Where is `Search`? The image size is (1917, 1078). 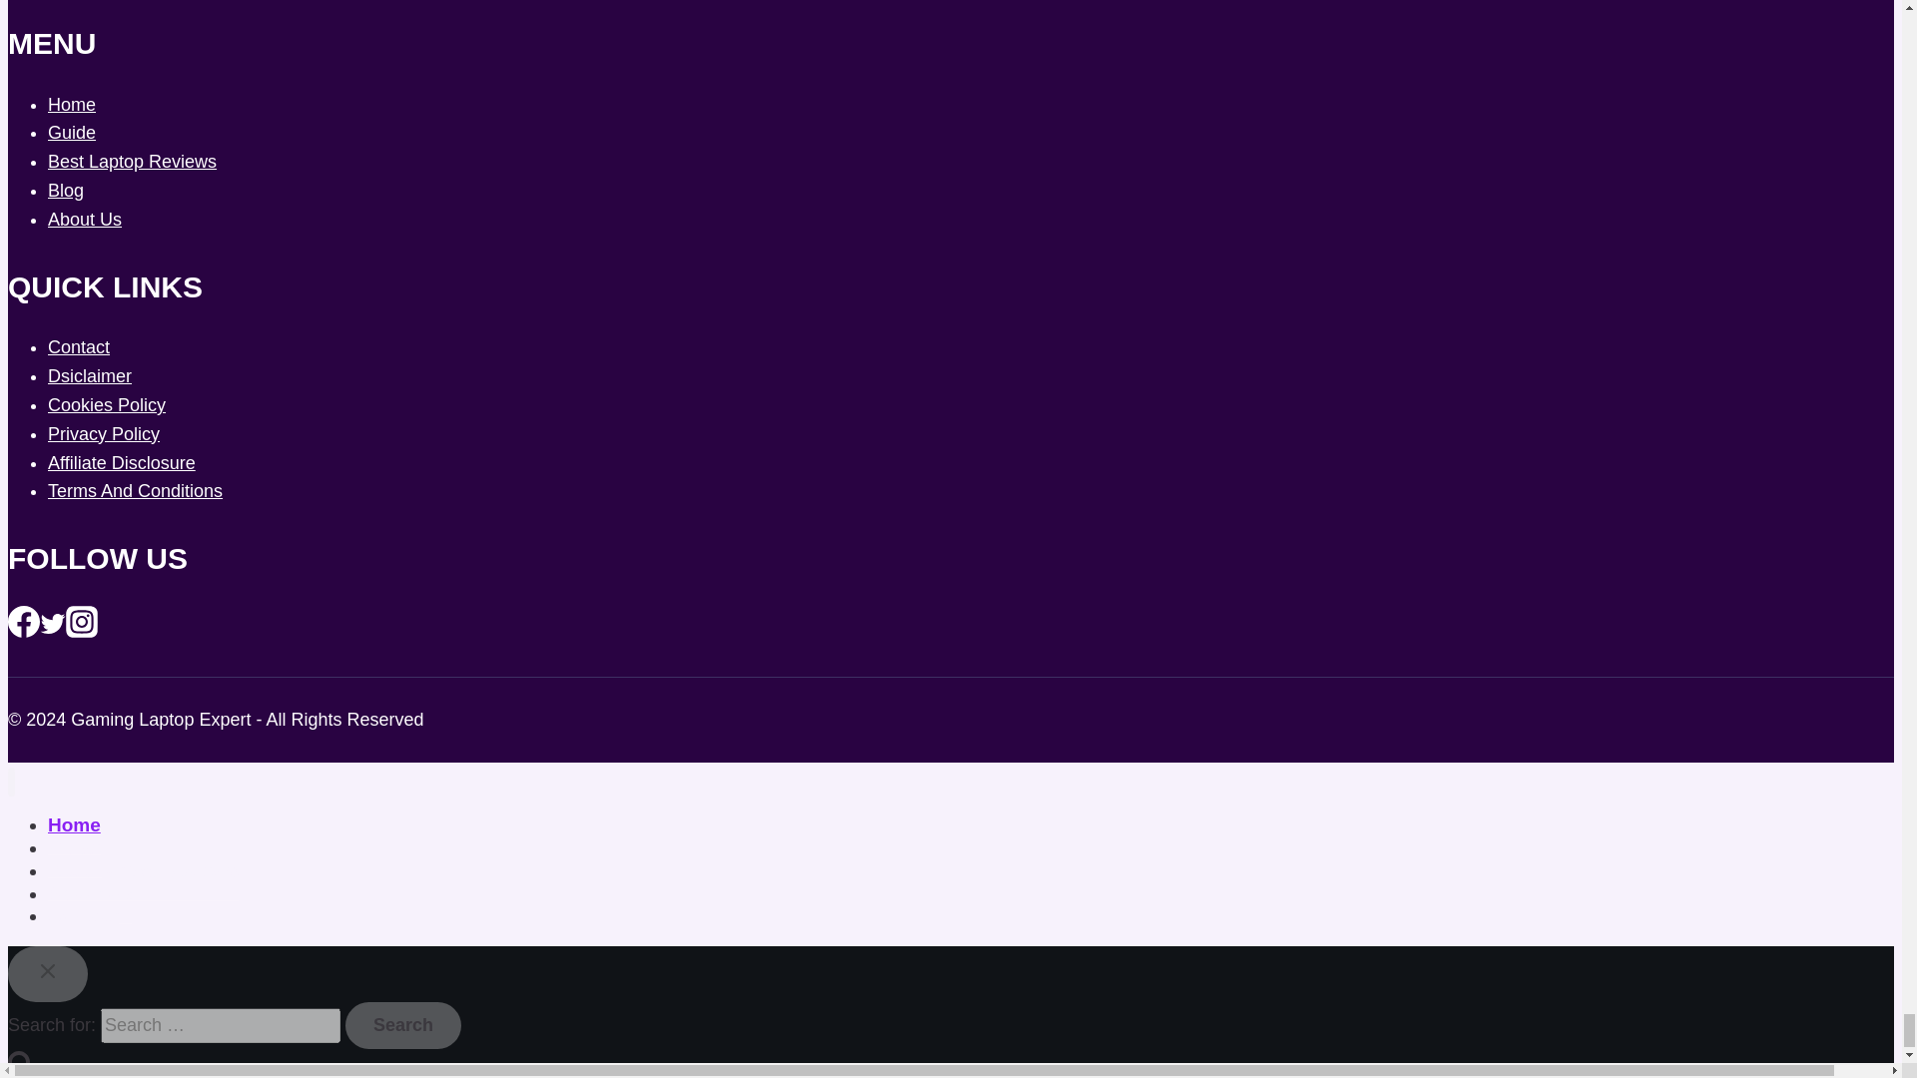 Search is located at coordinates (403, 1026).